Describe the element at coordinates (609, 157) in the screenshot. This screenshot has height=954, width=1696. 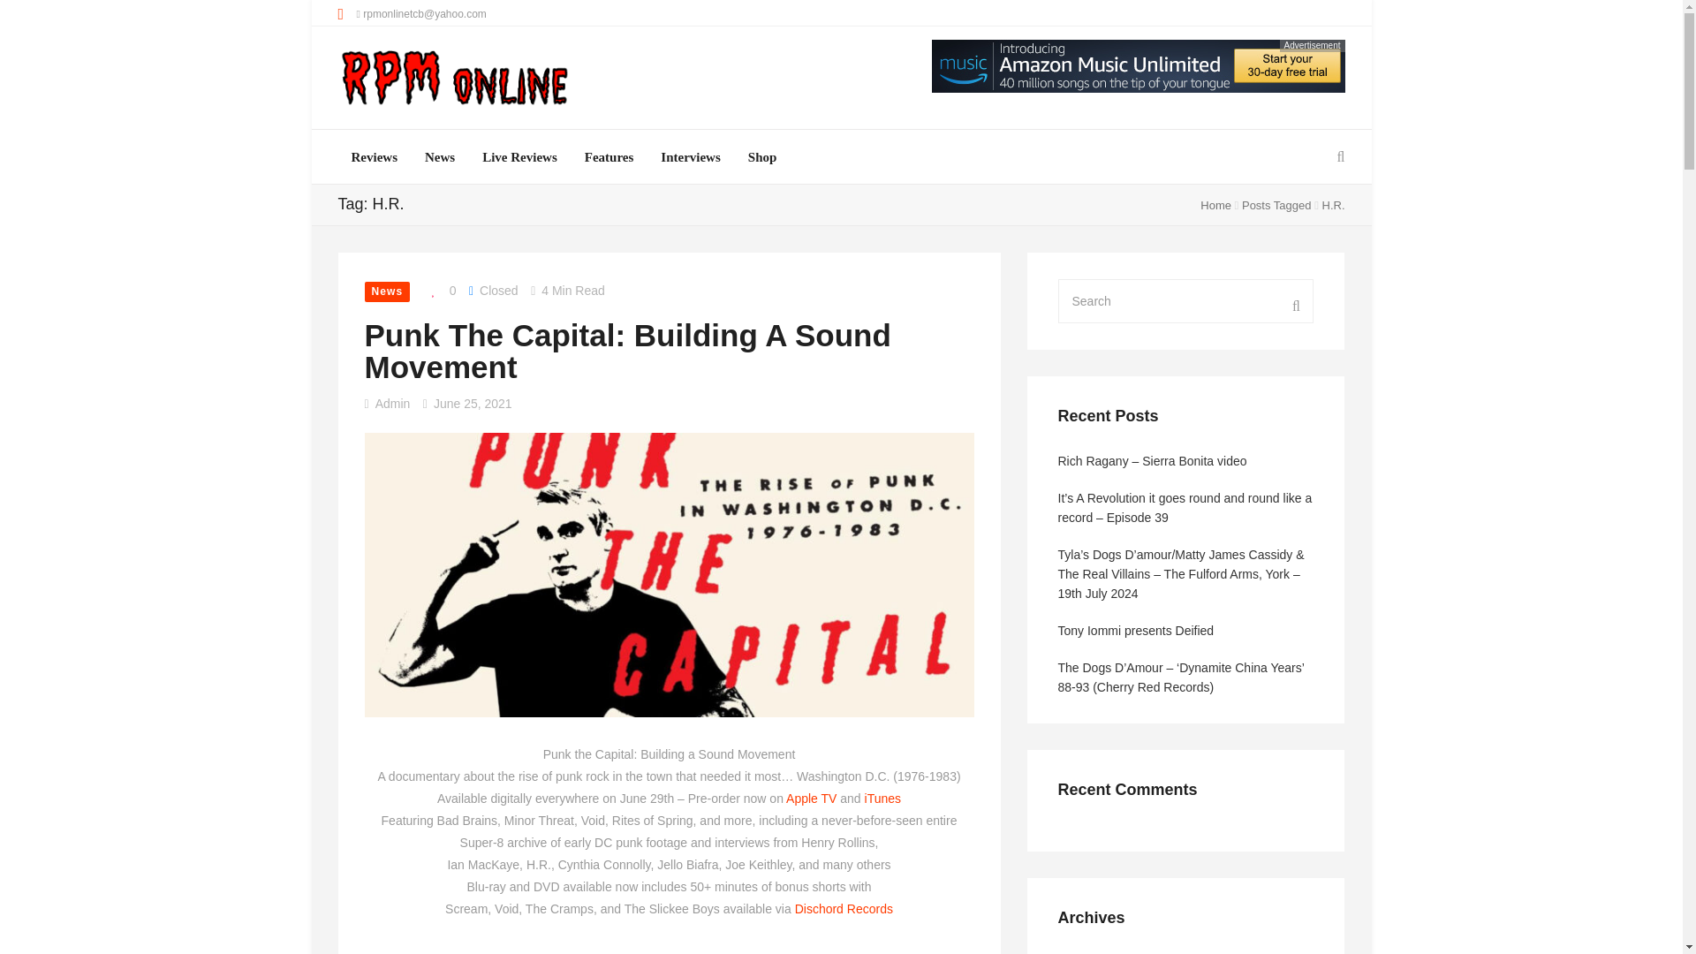
I see `Features` at that location.